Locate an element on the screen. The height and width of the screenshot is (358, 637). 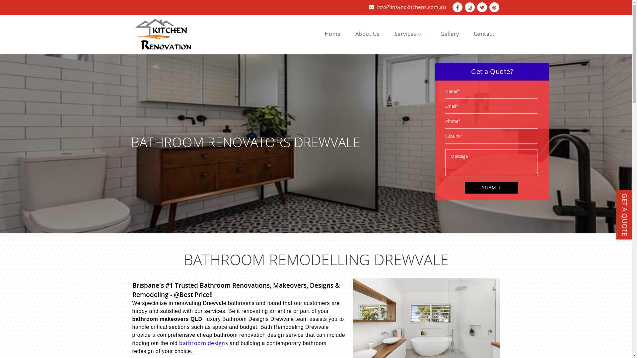
bathroom designs is located at coordinates (204, 343).